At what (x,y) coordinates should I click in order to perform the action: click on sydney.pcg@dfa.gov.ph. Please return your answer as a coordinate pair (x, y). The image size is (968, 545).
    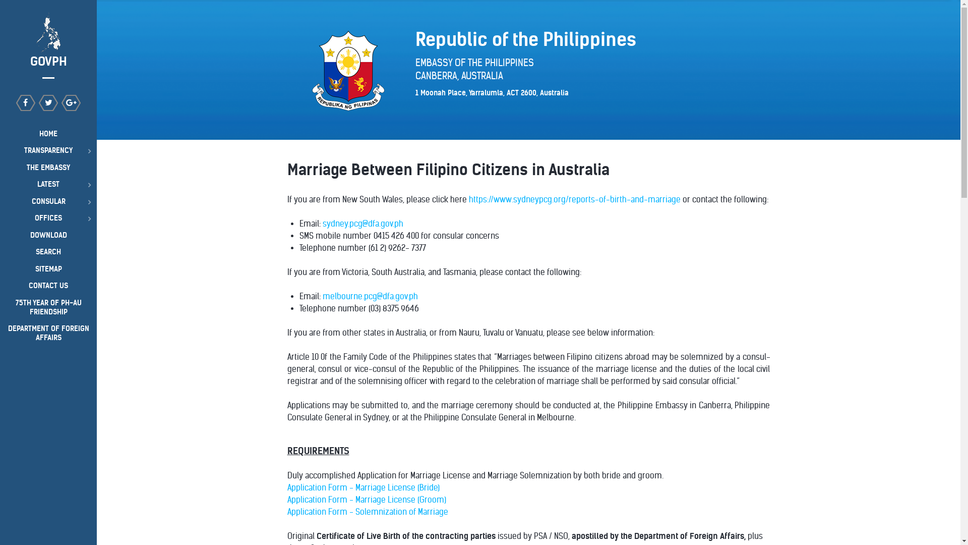
    Looking at the image, I should click on (363, 224).